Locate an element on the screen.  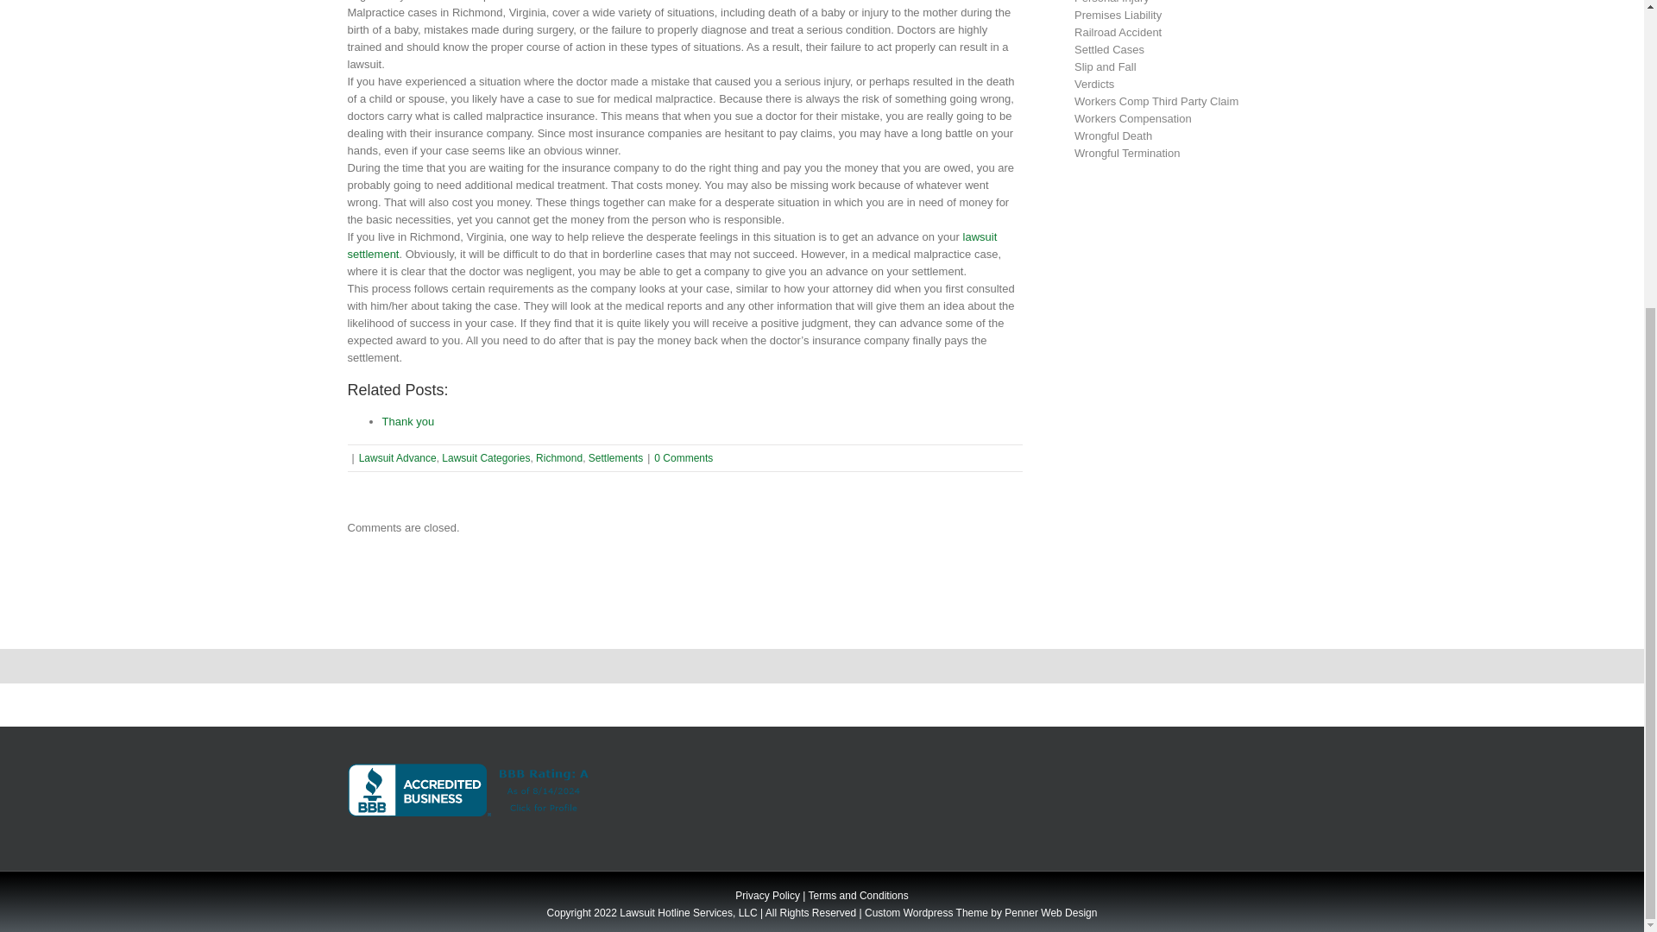
Thank you is located at coordinates (407, 421).